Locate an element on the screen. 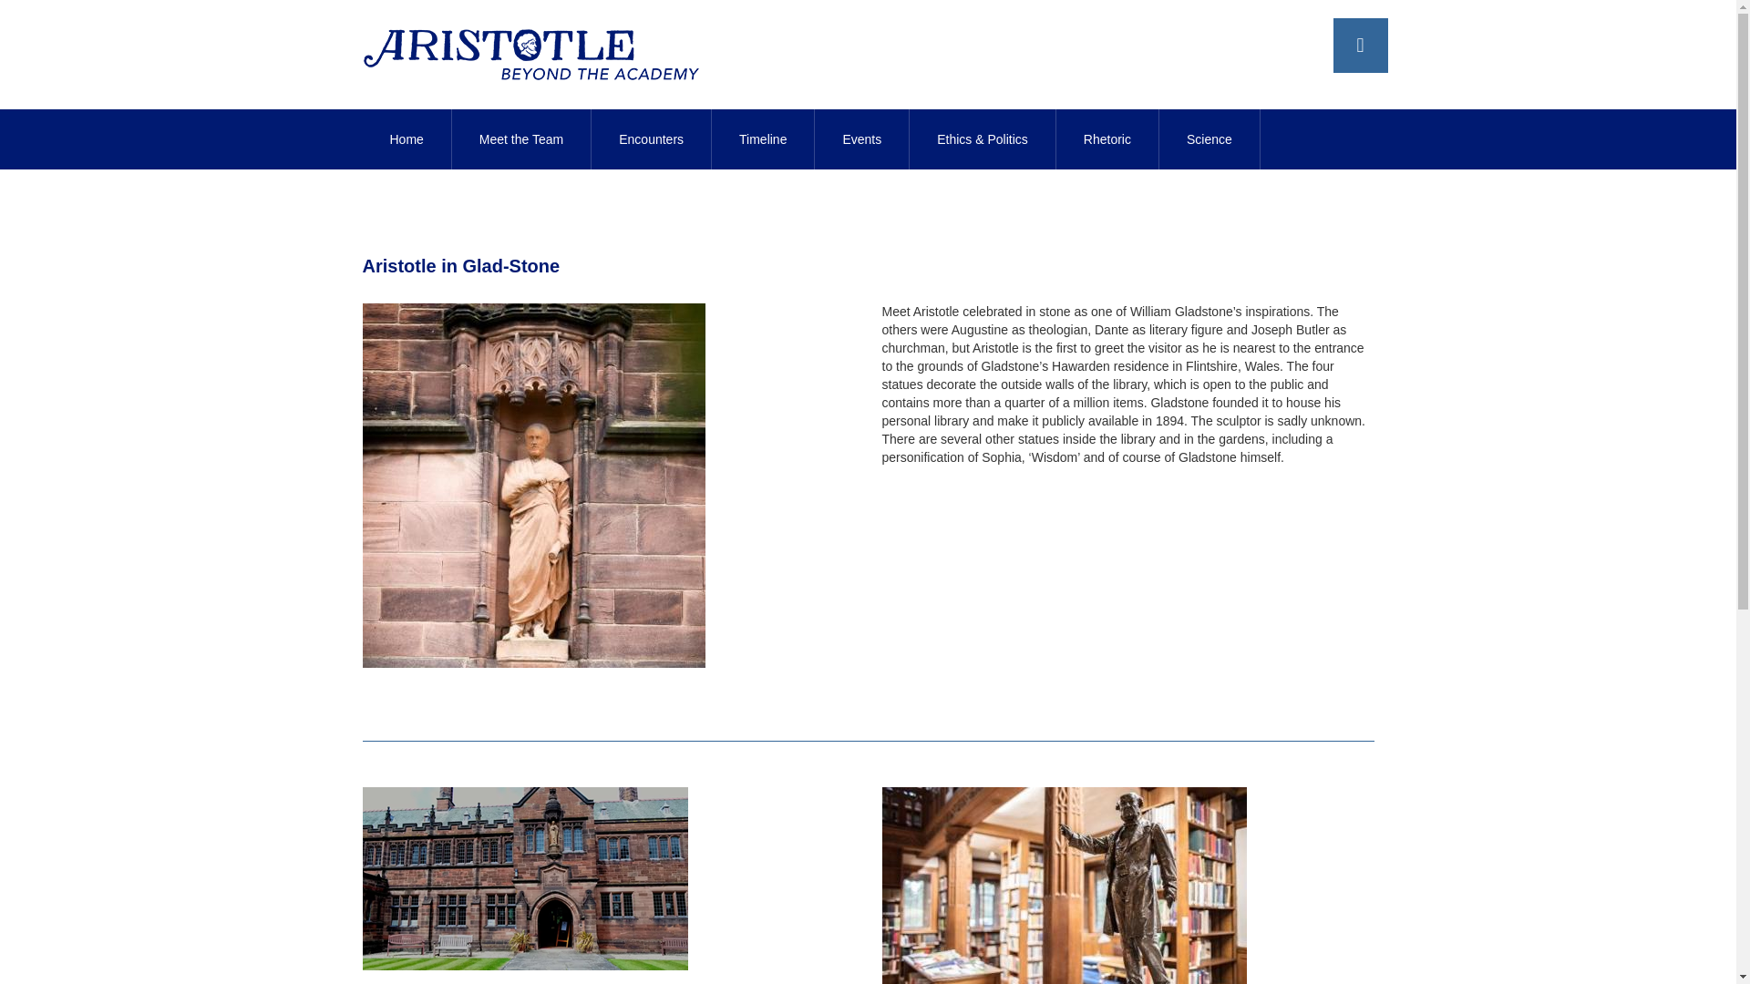 Image resolution: width=1750 pixels, height=984 pixels. Encounters is located at coordinates (651, 138).